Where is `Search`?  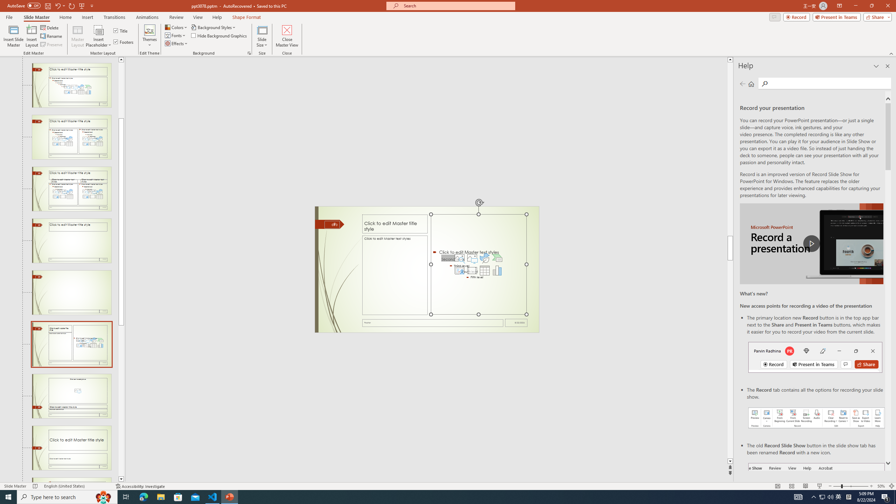
Search is located at coordinates (829, 83).